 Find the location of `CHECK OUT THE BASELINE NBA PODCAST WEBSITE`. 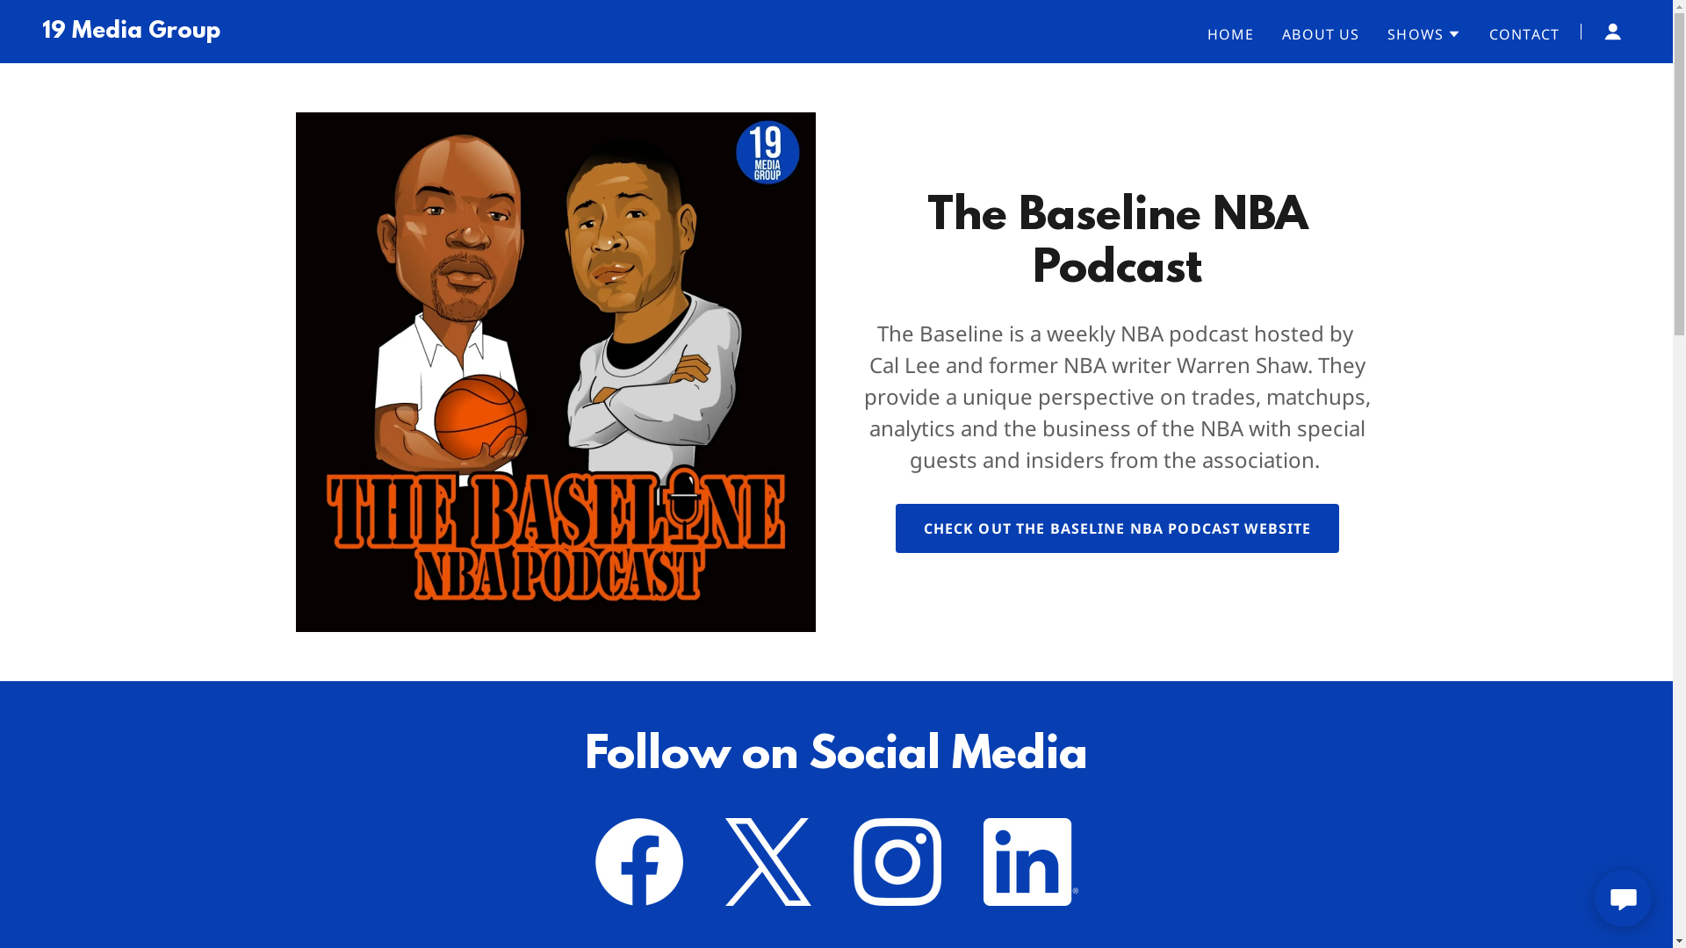

CHECK OUT THE BASELINE NBA PODCAST WEBSITE is located at coordinates (1118, 528).